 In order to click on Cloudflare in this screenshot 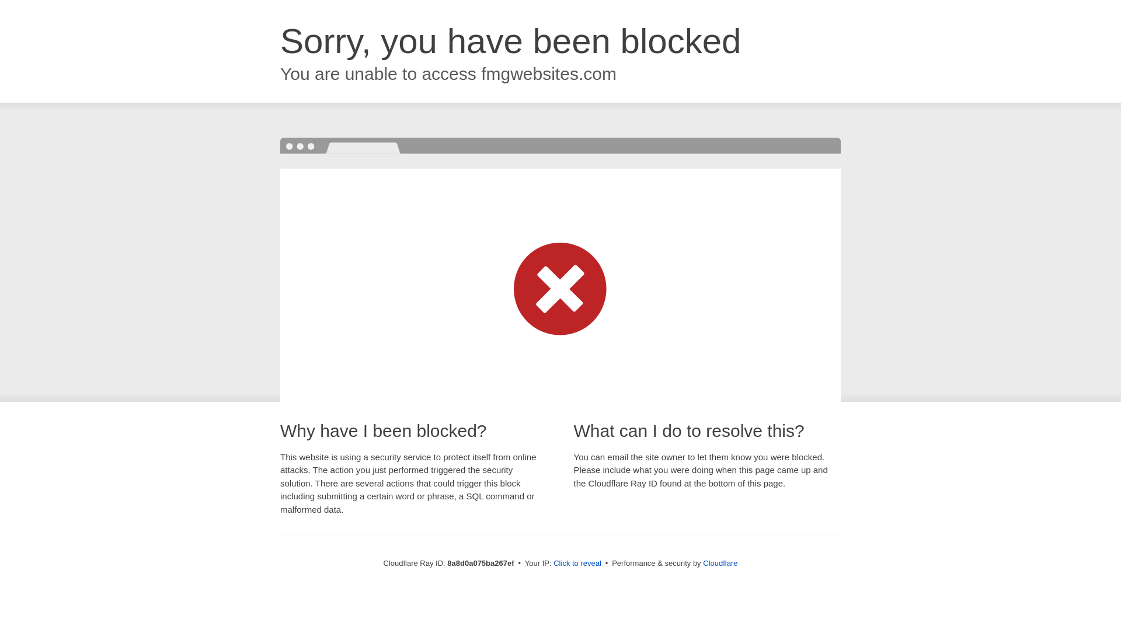, I will do `click(720, 563)`.